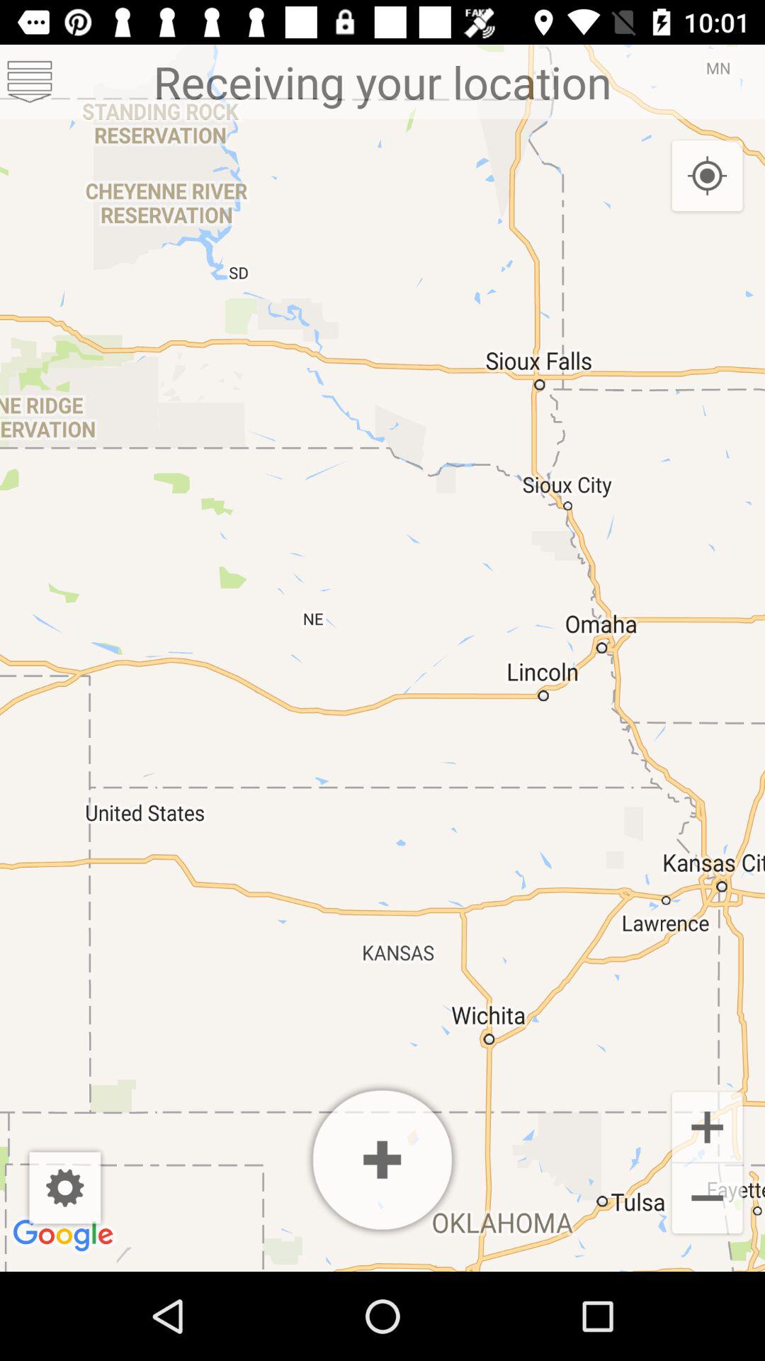 This screenshot has height=1361, width=765. I want to click on select item at the top left corner, so click(30, 81).